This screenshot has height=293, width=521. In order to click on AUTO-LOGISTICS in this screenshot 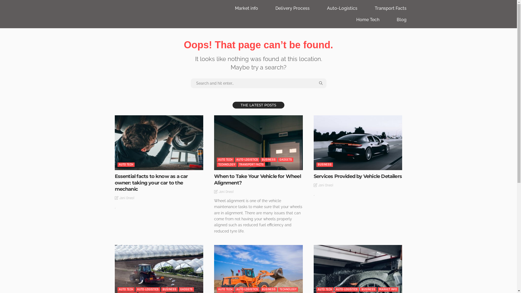, I will do `click(247, 160)`.